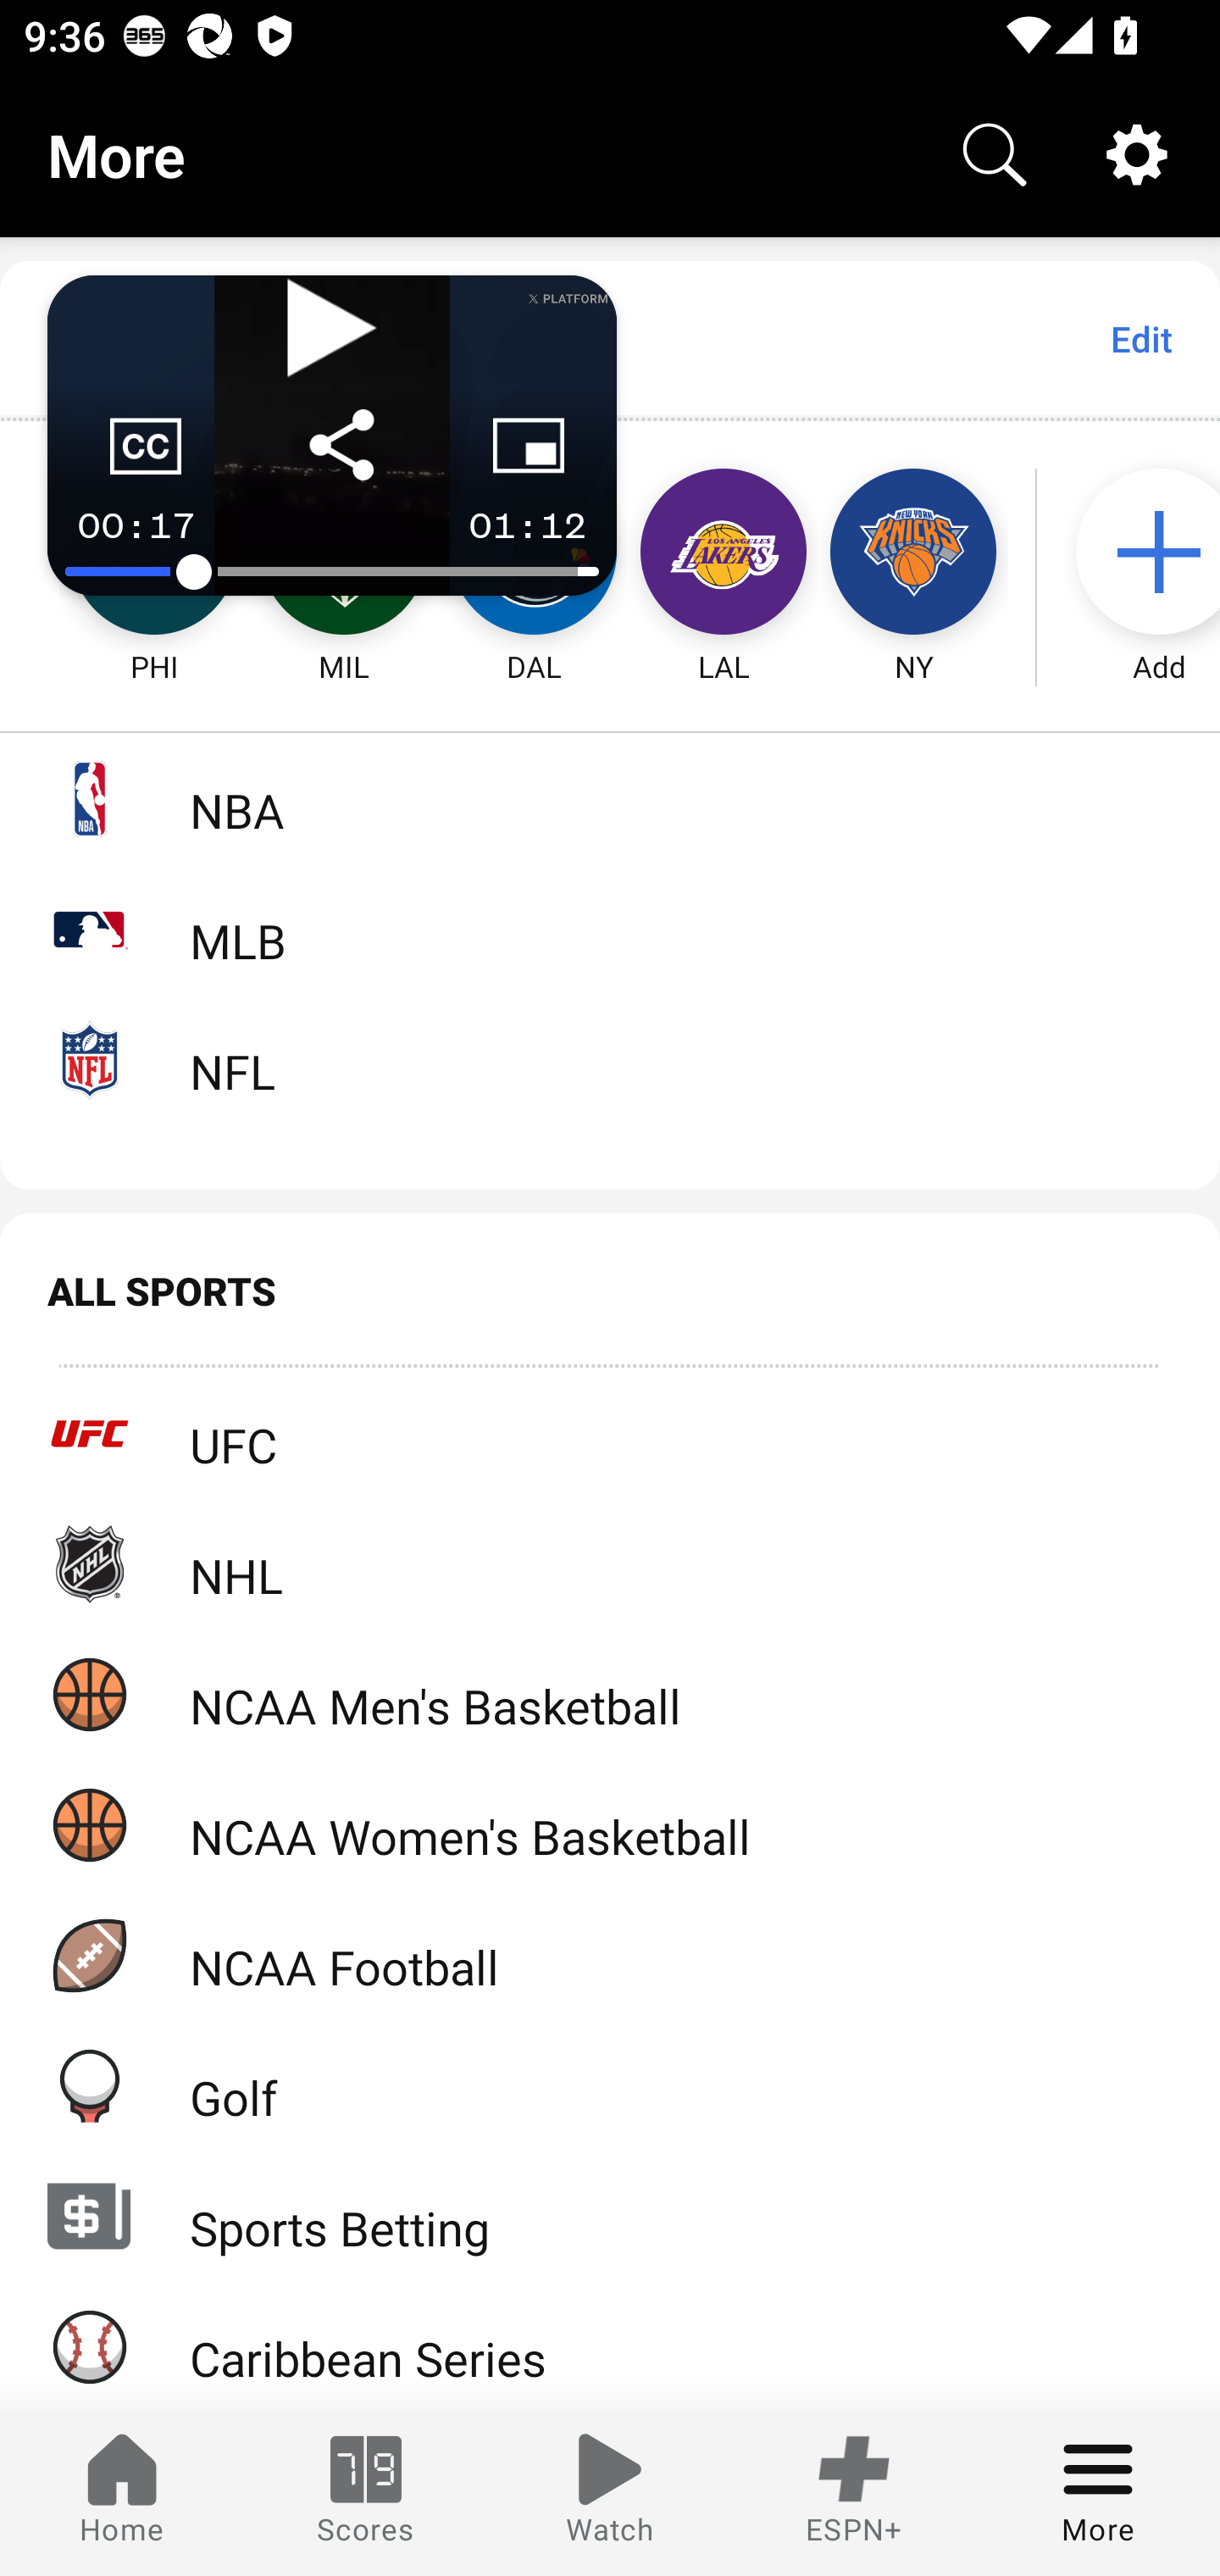 This screenshot has width=1220, height=2576. Describe the element at coordinates (610, 929) in the screenshot. I see `MLB` at that location.